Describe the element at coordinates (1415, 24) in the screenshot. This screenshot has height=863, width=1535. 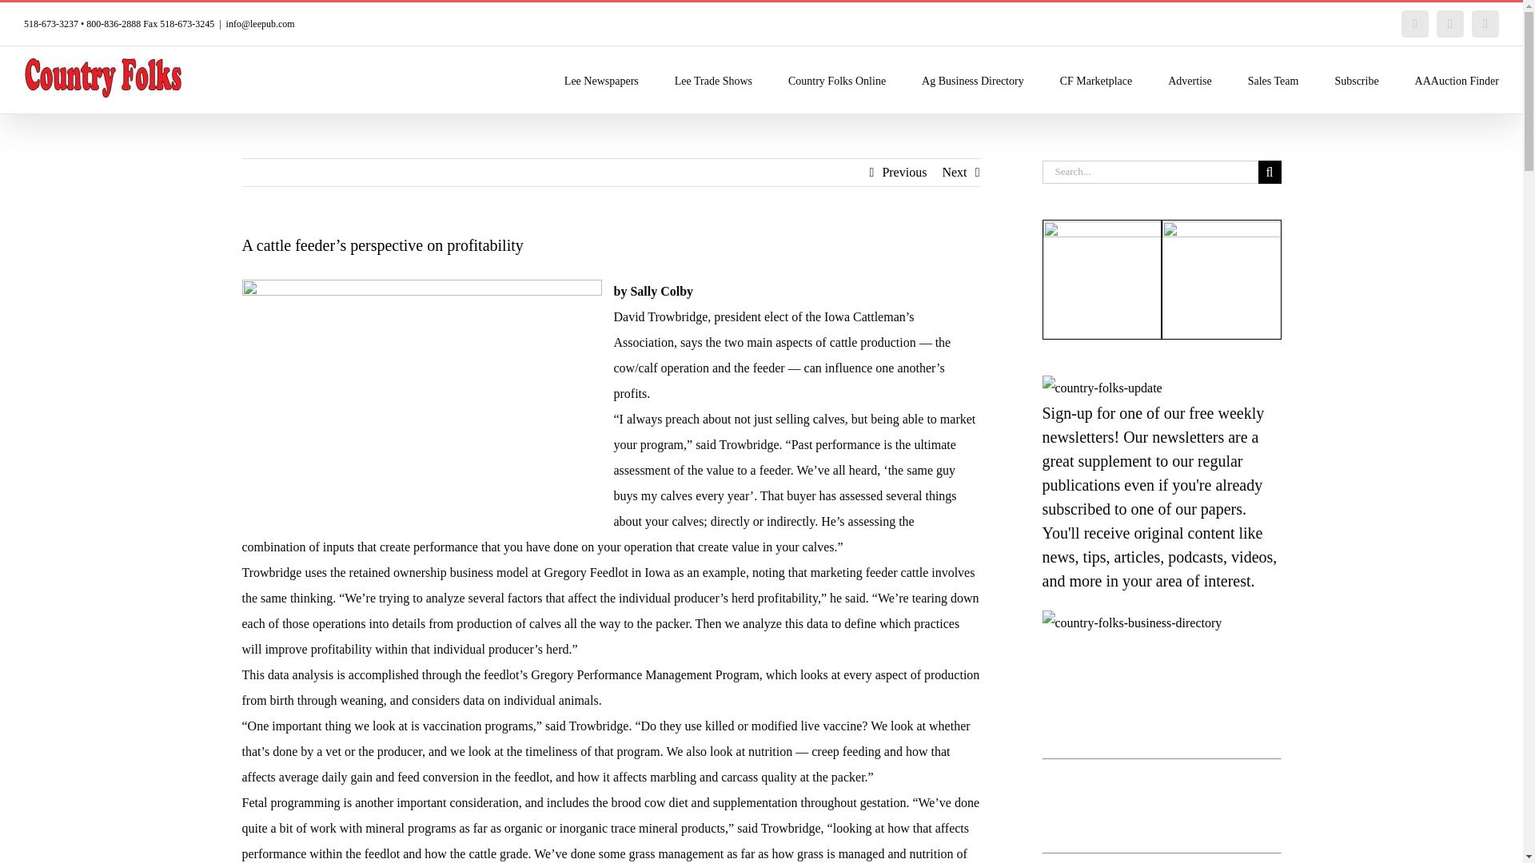
I see `Facebook` at that location.